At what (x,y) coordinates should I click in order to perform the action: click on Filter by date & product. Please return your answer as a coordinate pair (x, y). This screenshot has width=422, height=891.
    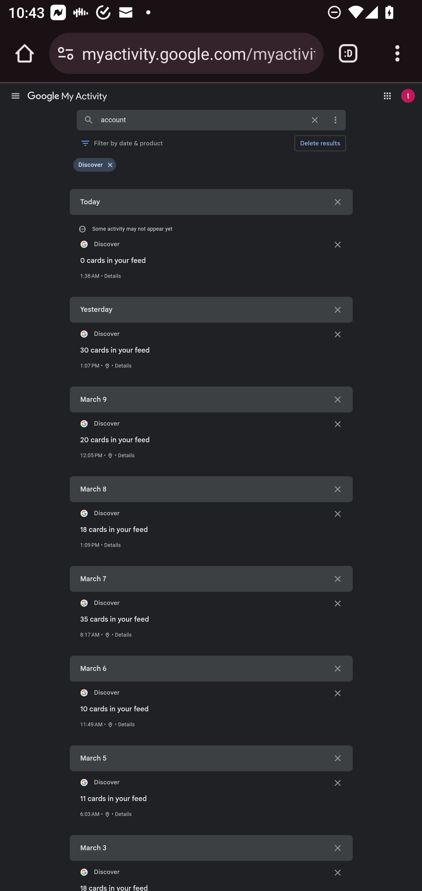
    Looking at the image, I should click on (121, 143).